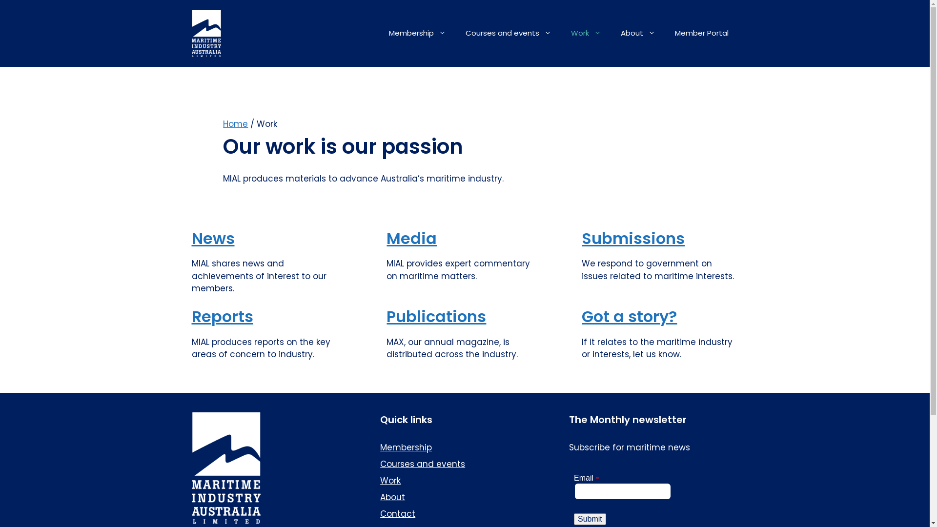  Describe the element at coordinates (398, 514) in the screenshot. I see `Contact` at that location.